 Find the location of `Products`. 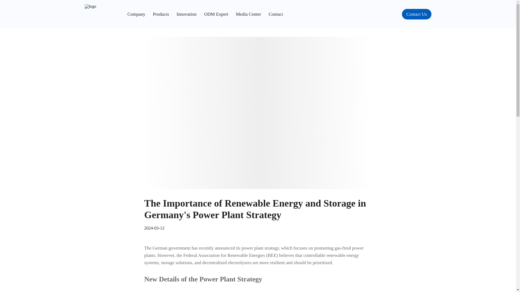

Products is located at coordinates (165, 15).